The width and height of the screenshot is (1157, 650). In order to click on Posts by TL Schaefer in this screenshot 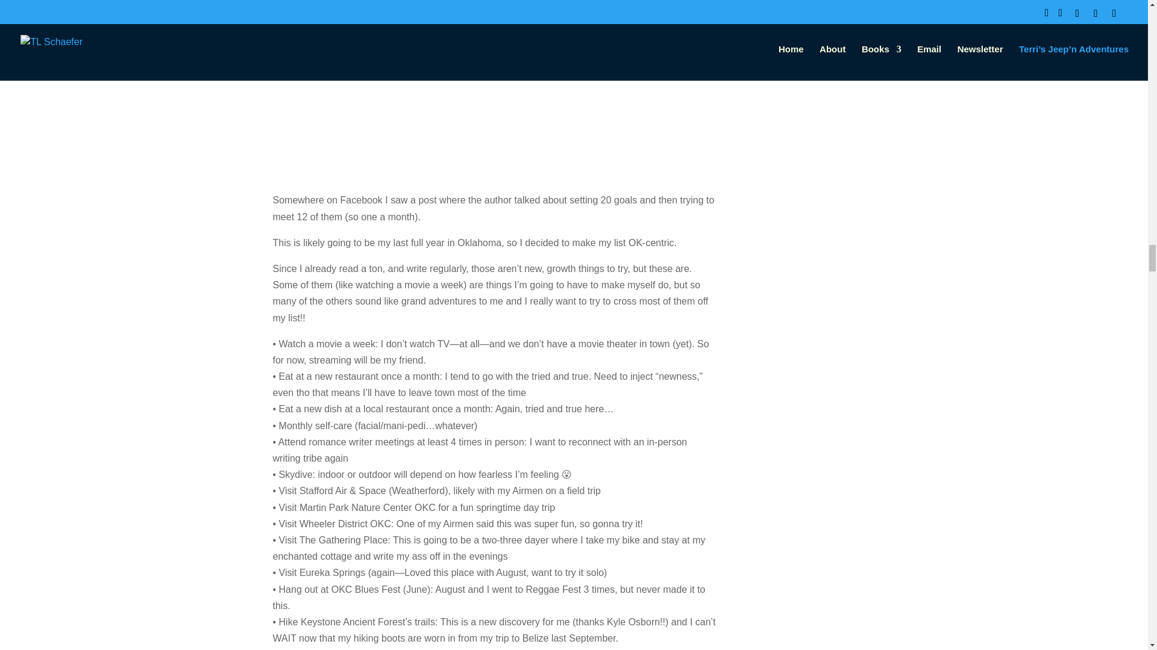, I will do `click(312, 49)`.